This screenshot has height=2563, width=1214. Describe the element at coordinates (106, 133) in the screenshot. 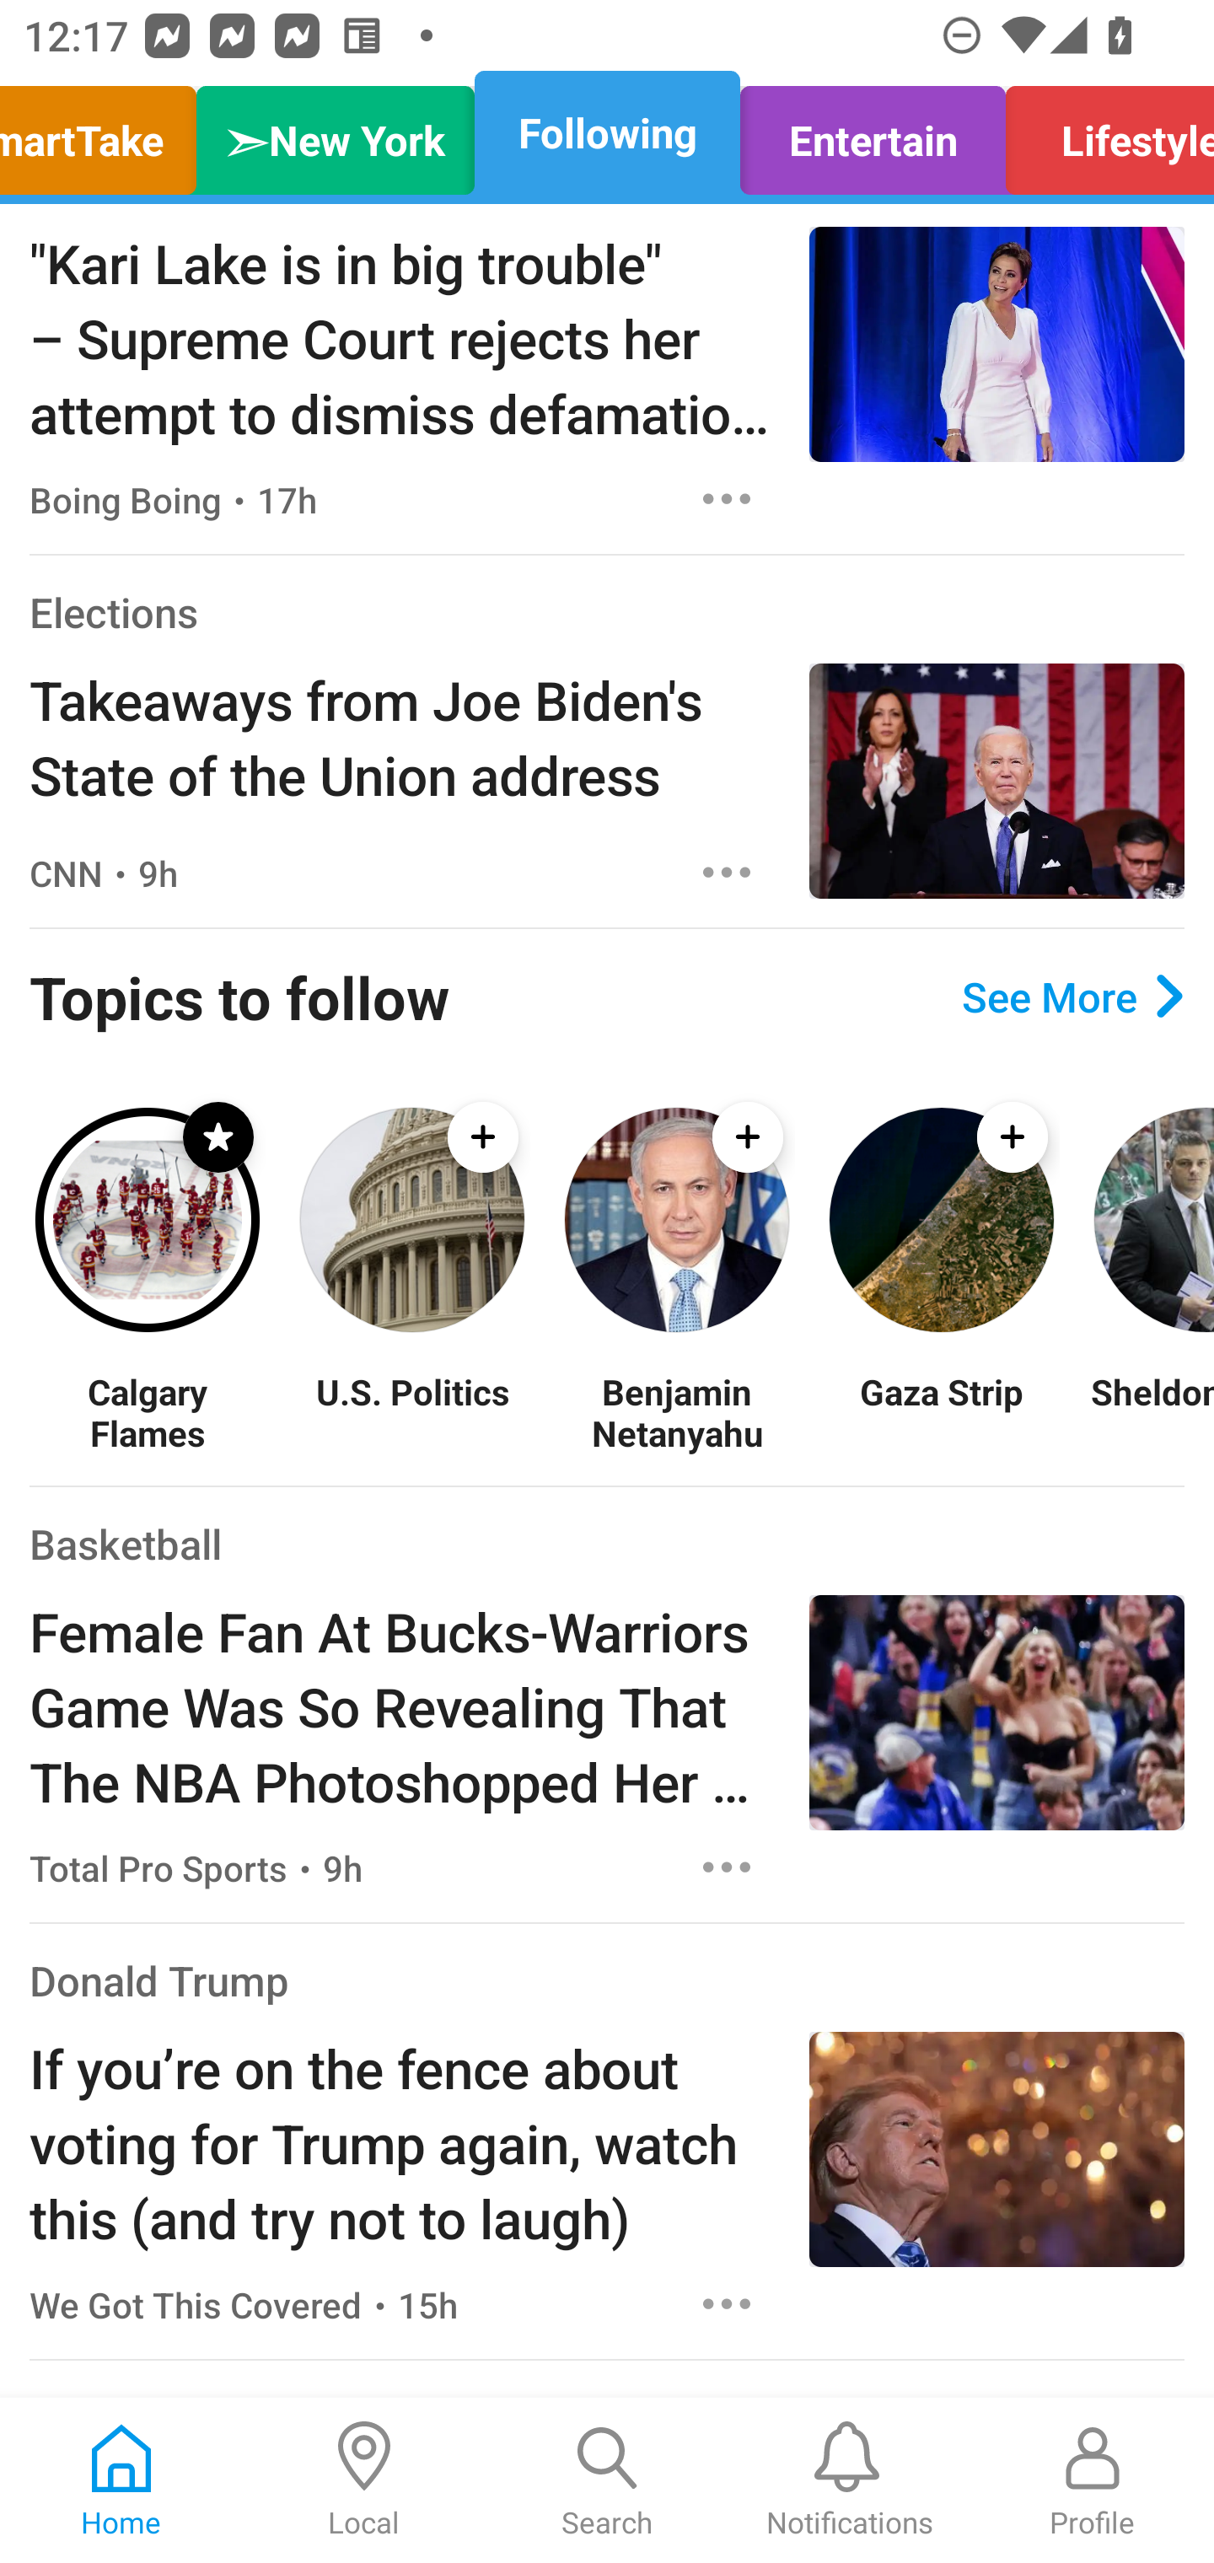

I see `SmartTake` at that location.